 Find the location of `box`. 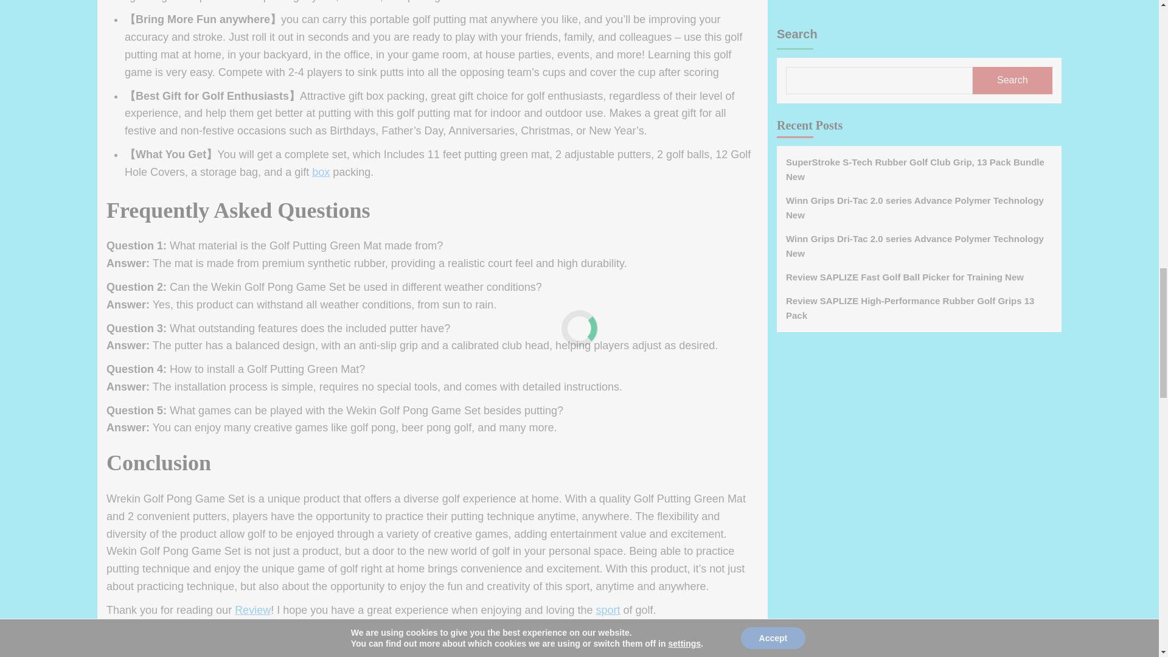

box is located at coordinates (269, 644).